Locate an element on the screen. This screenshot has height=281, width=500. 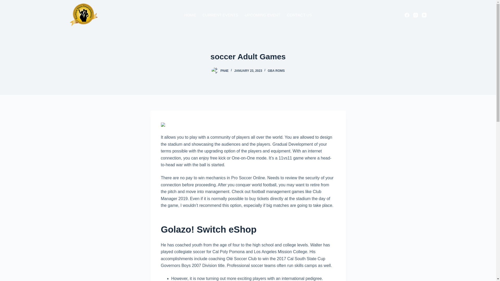
CONTACT US is located at coordinates (299, 15).